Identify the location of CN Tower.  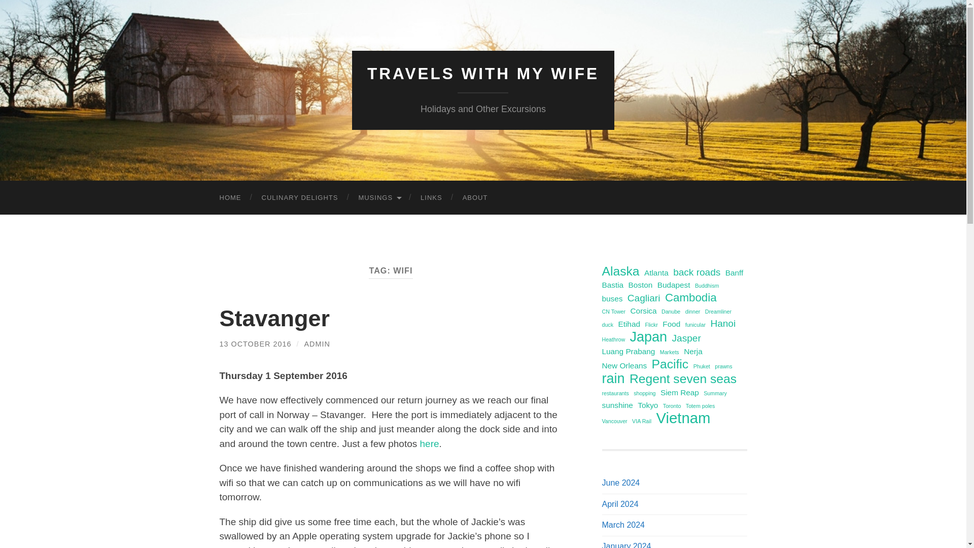
(613, 312).